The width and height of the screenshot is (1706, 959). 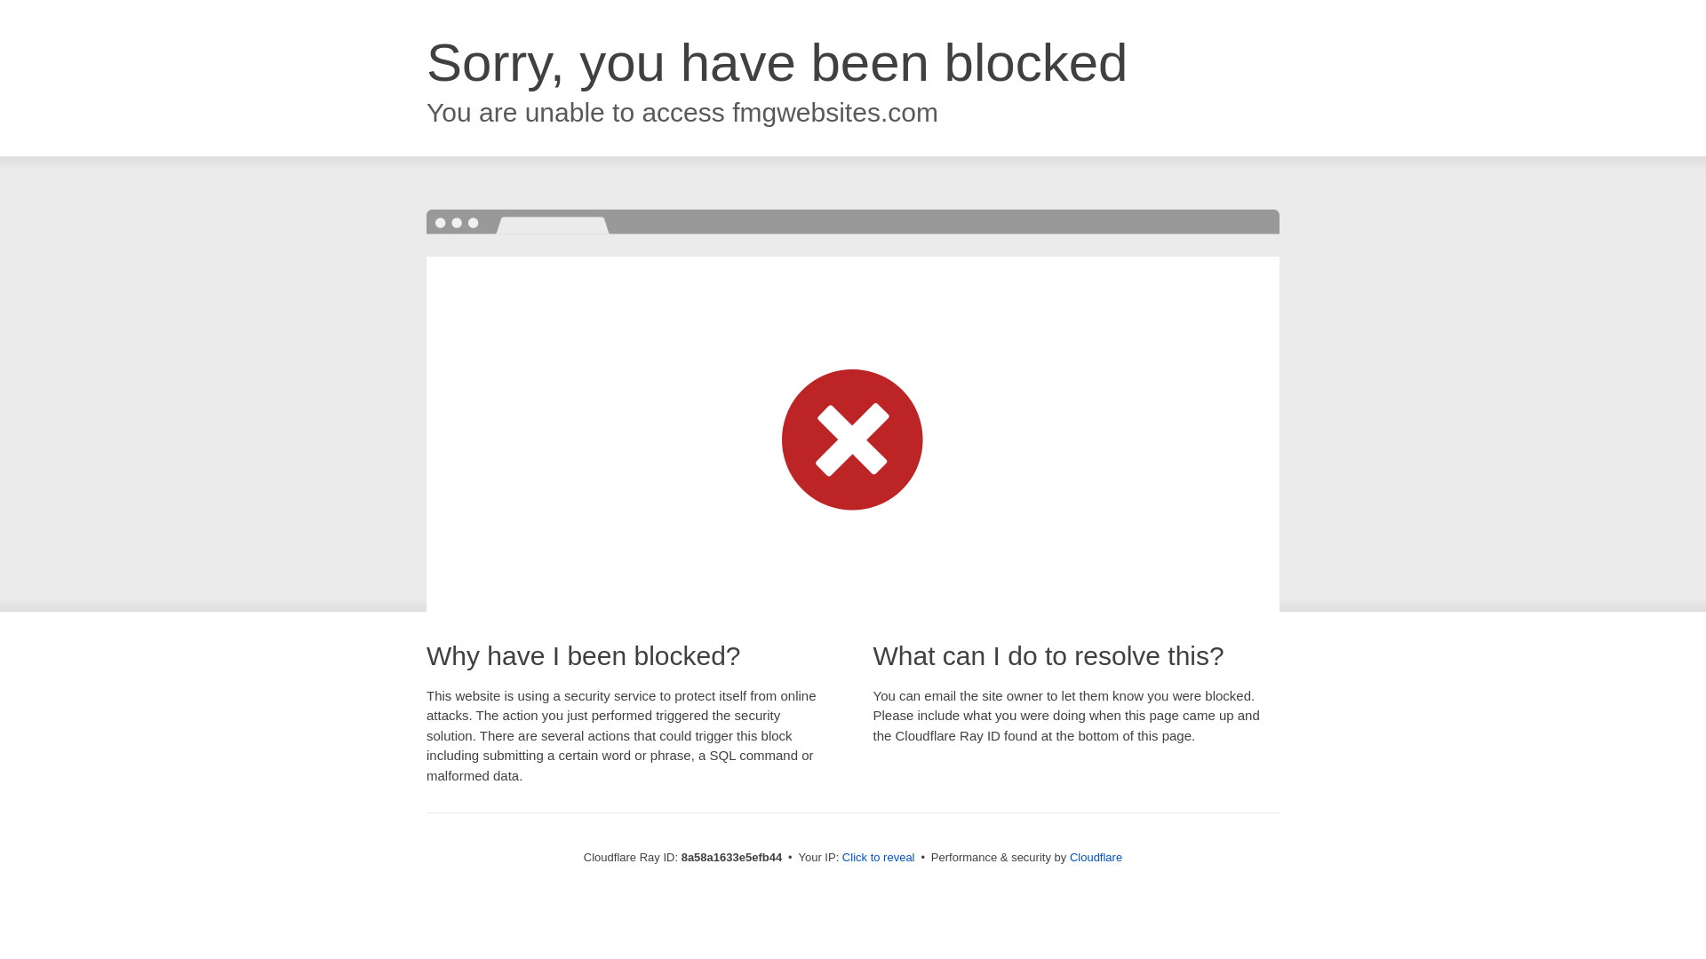 What do you see at coordinates (878, 858) in the screenshot?
I see `Click to reveal` at bounding box center [878, 858].